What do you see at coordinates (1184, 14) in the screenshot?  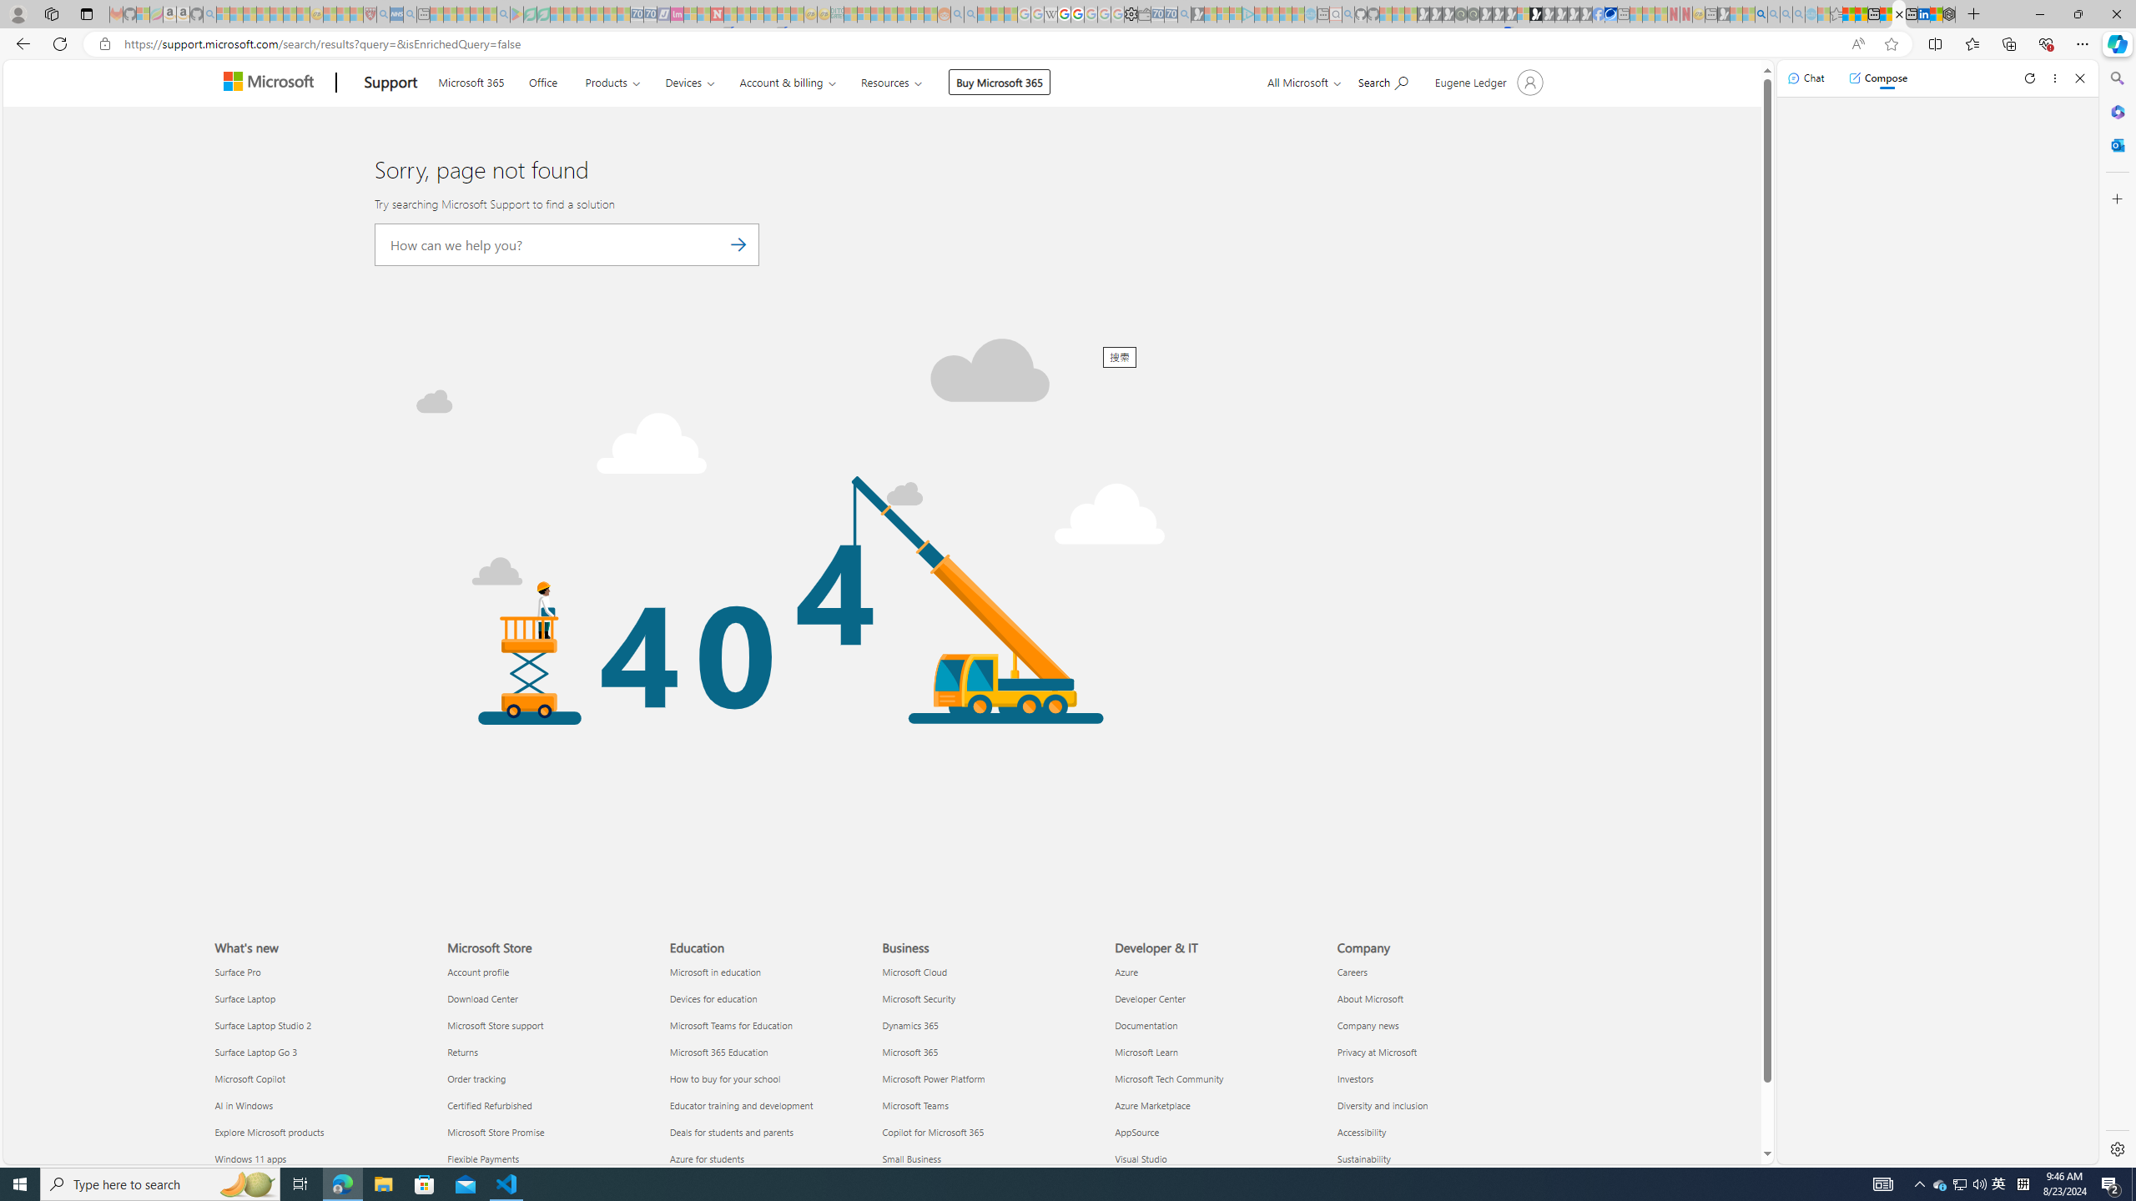 I see `Bing Real Estate - Home sales and rental listings - Sleeping` at bounding box center [1184, 14].